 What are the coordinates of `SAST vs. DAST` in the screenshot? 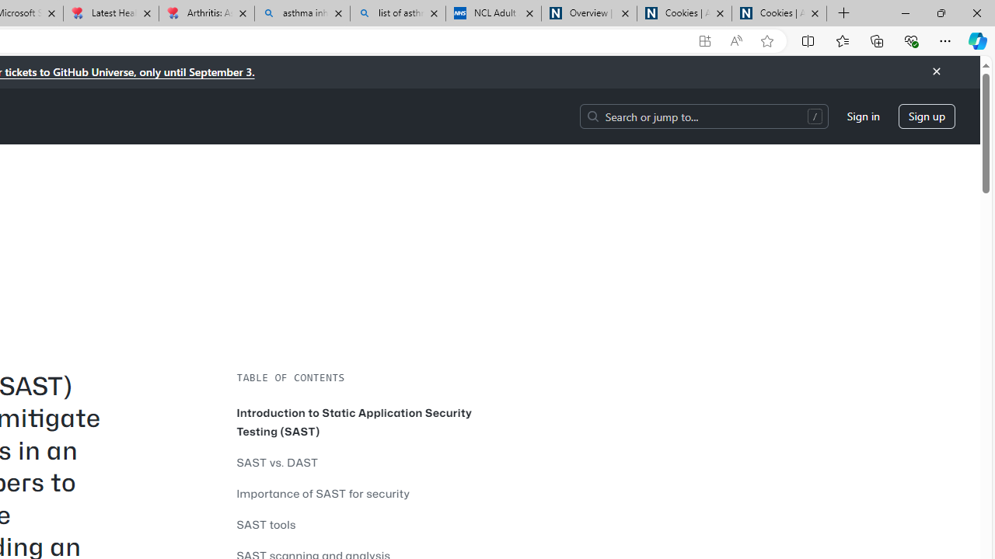 It's located at (277, 462).